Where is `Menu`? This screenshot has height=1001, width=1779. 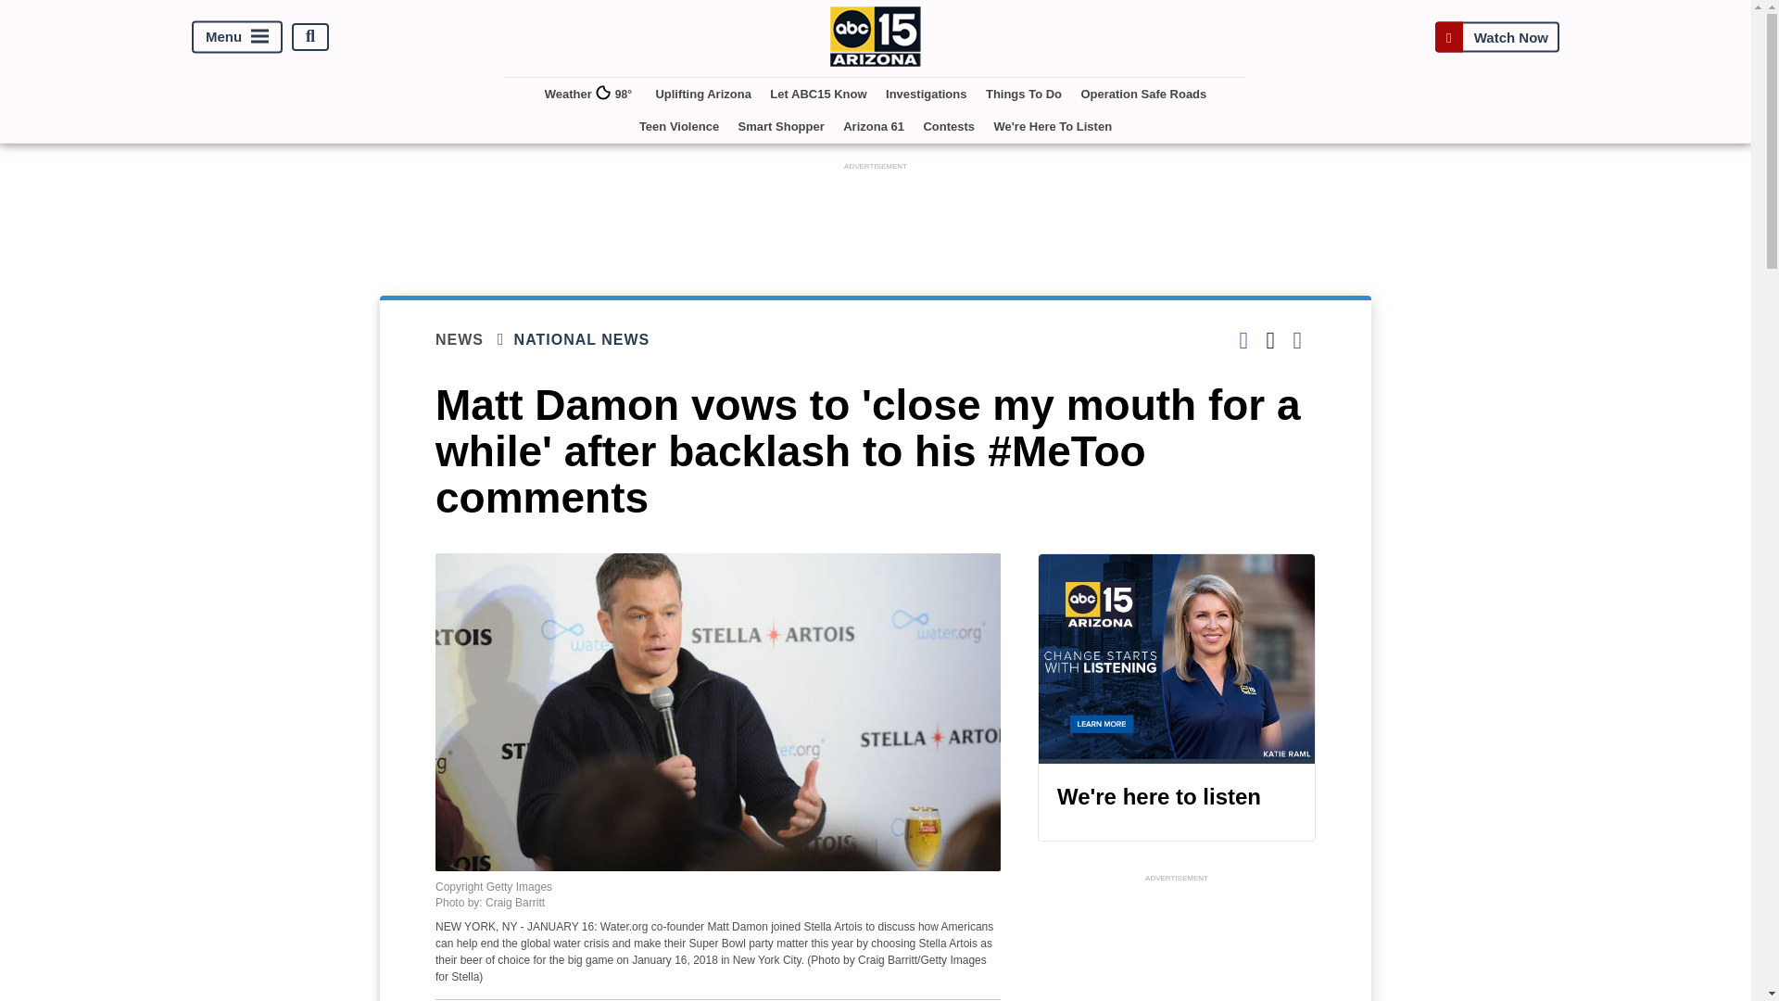 Menu is located at coordinates (237, 36).